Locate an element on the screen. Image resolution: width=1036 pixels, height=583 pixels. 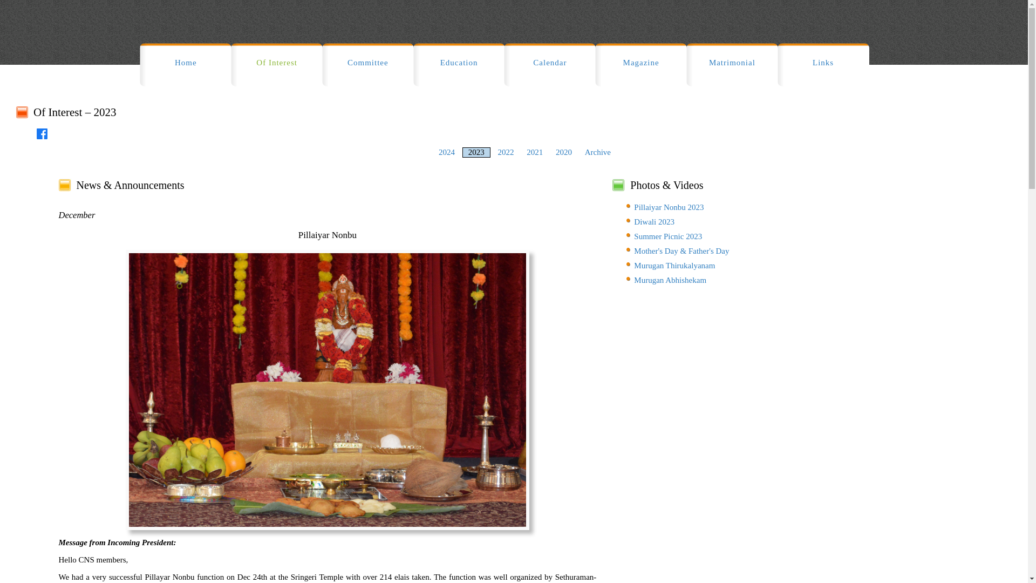
Diwali 2023 is located at coordinates (654, 221).